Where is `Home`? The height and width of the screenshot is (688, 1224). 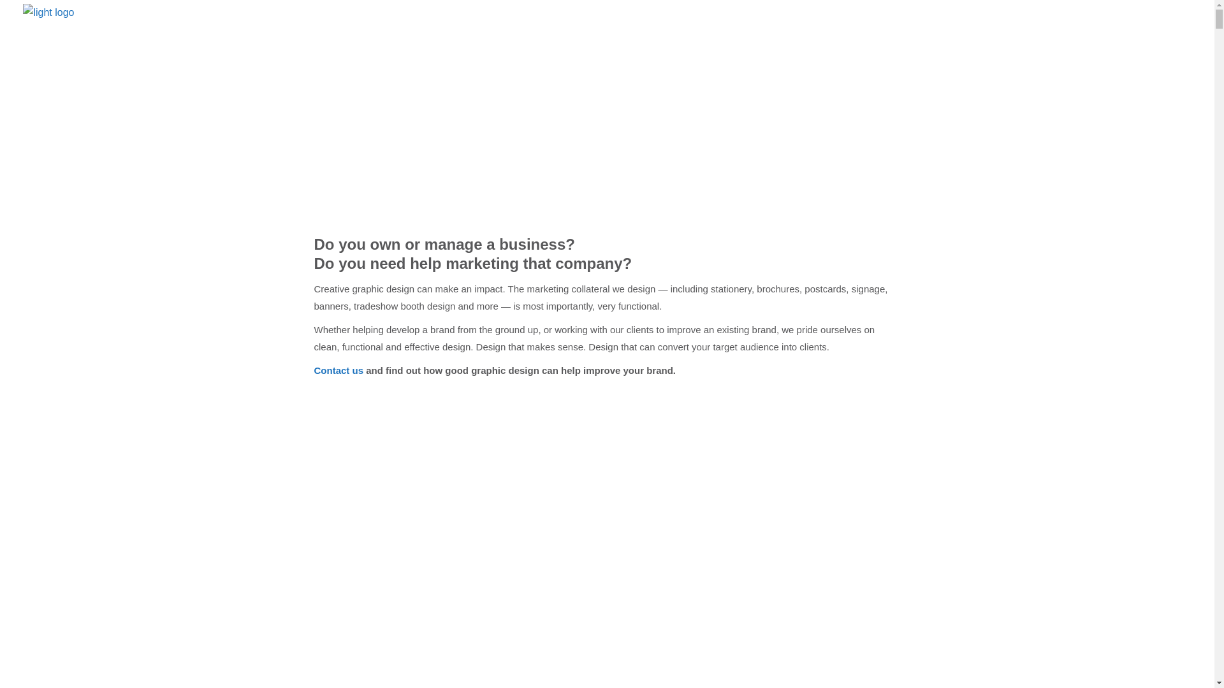 Home is located at coordinates (749, 38).